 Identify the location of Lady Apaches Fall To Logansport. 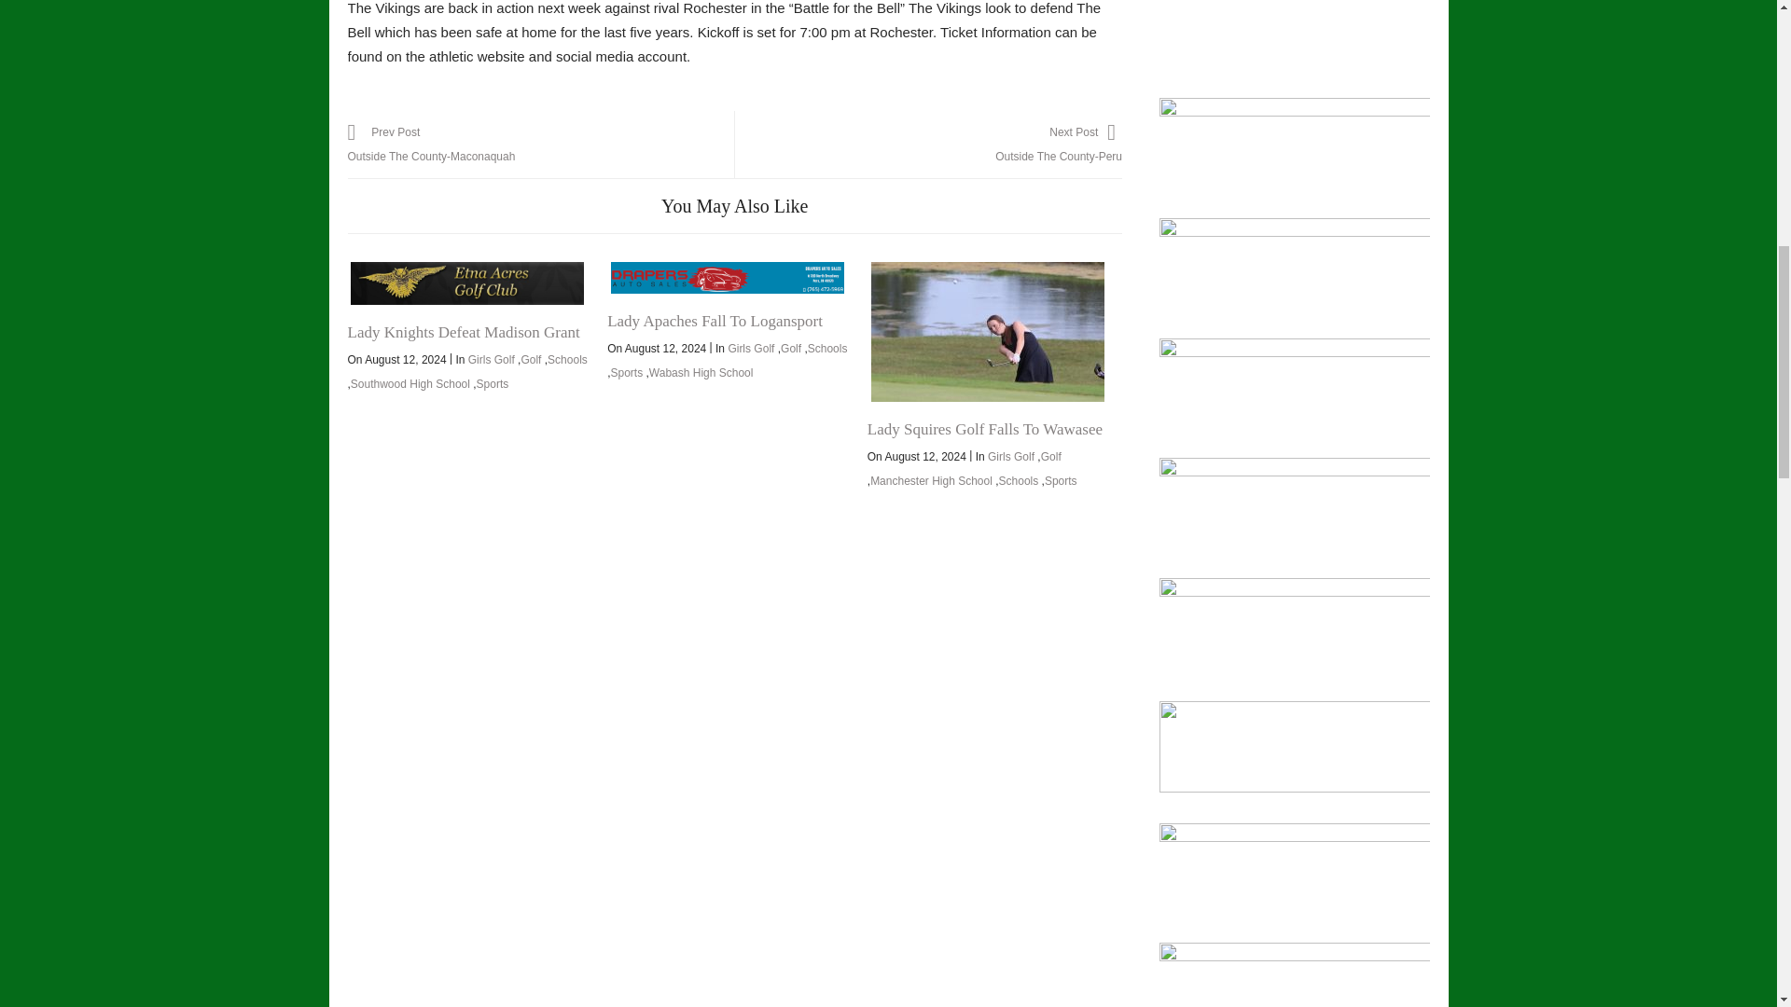
(727, 278).